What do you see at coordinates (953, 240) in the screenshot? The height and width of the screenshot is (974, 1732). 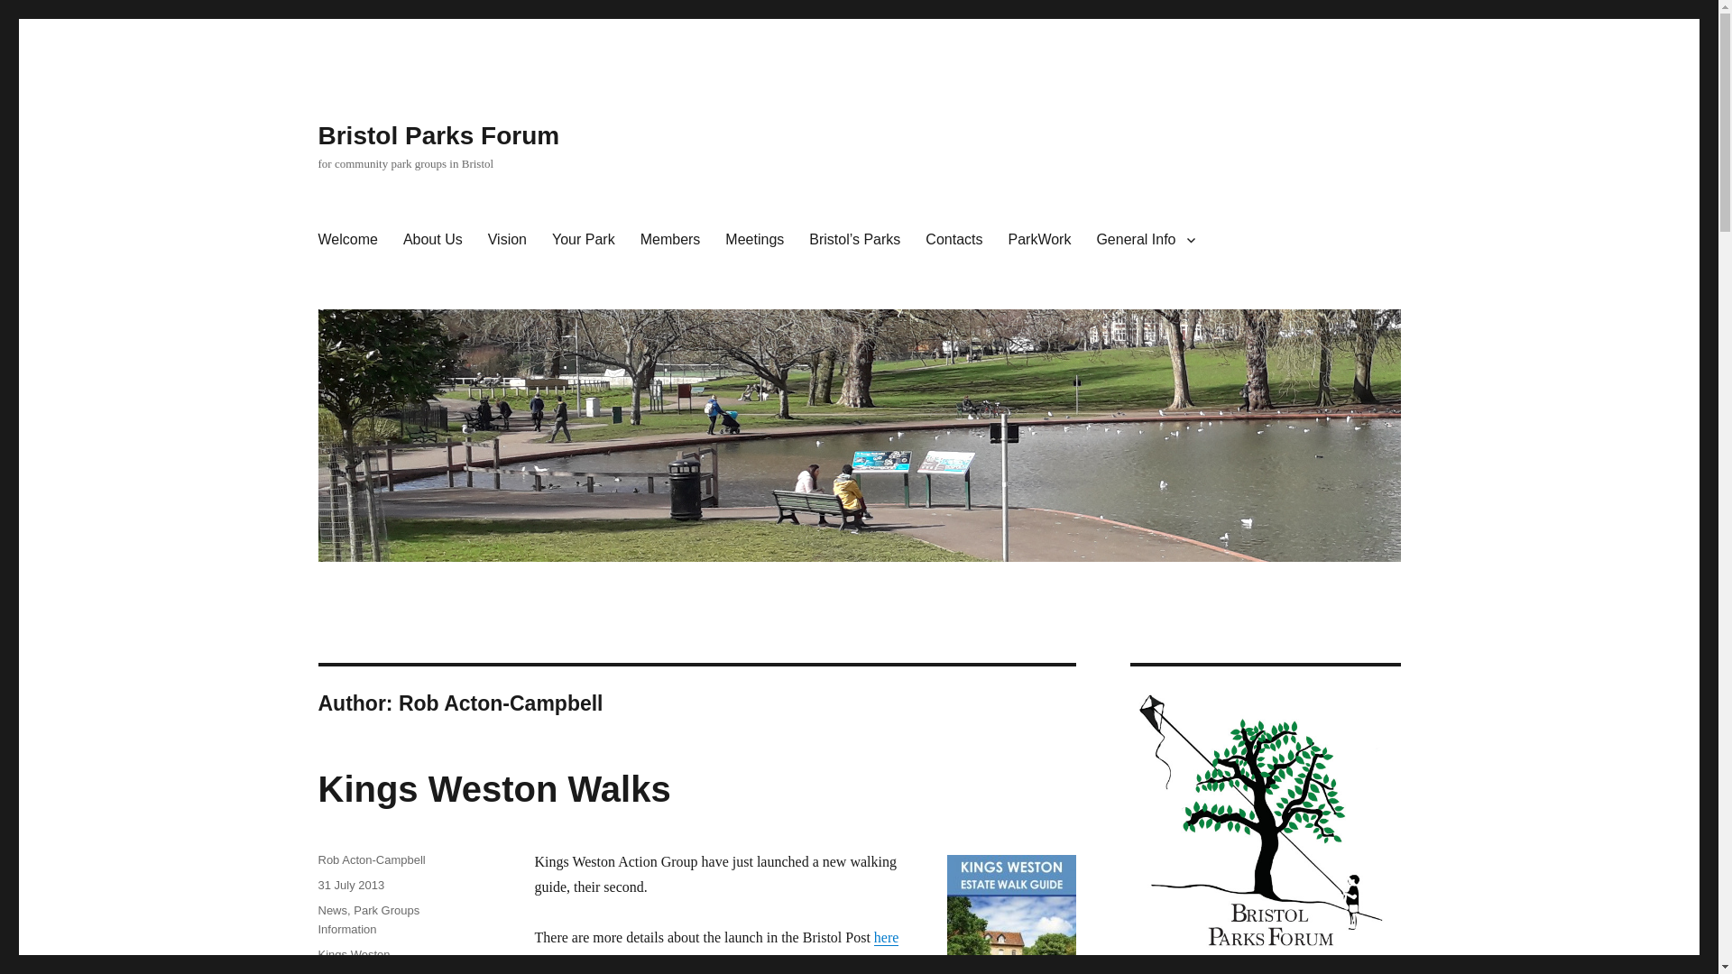 I see `Contacts` at bounding box center [953, 240].